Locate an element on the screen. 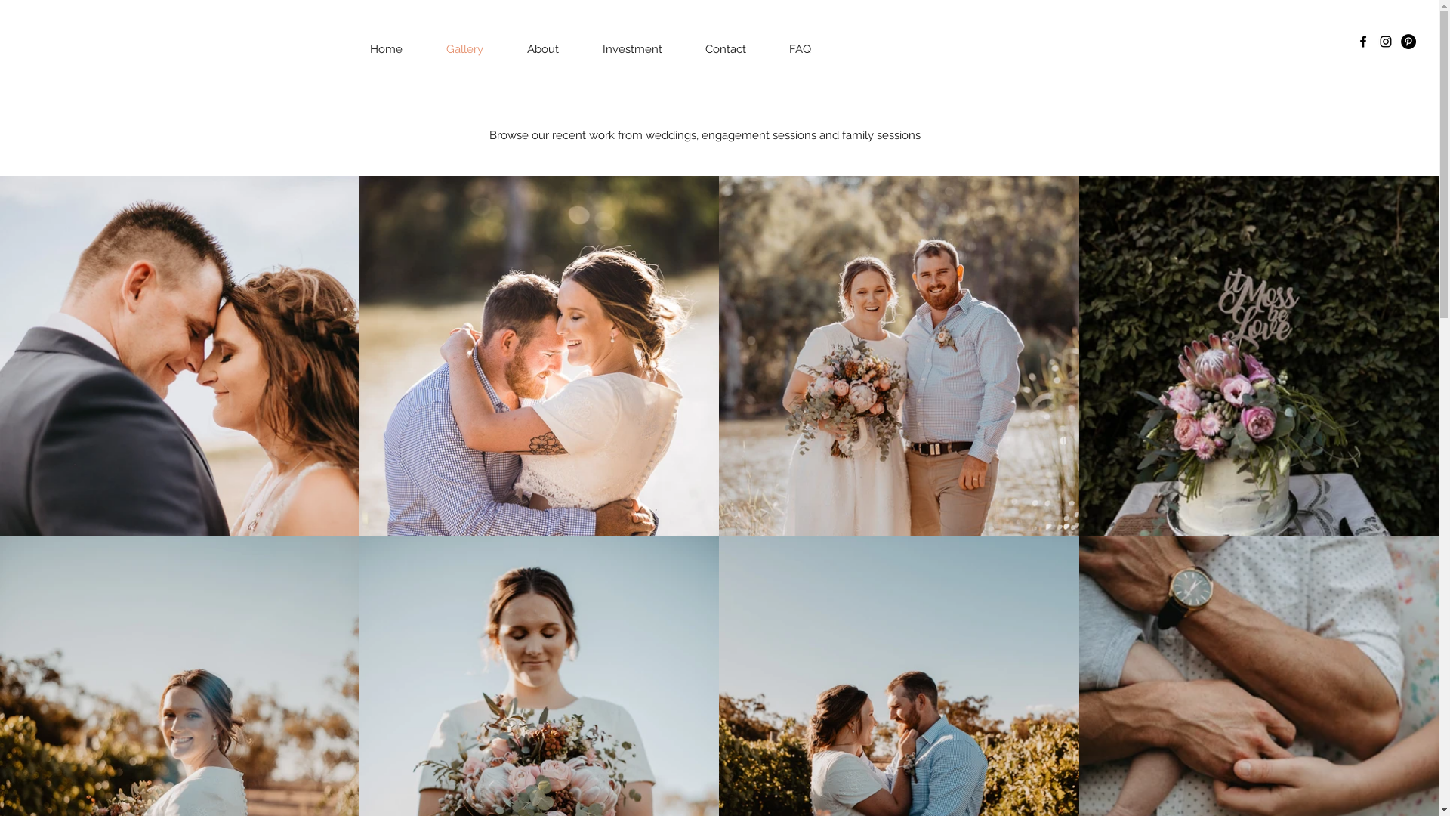 The width and height of the screenshot is (1450, 816). Investment is located at coordinates (632, 49).